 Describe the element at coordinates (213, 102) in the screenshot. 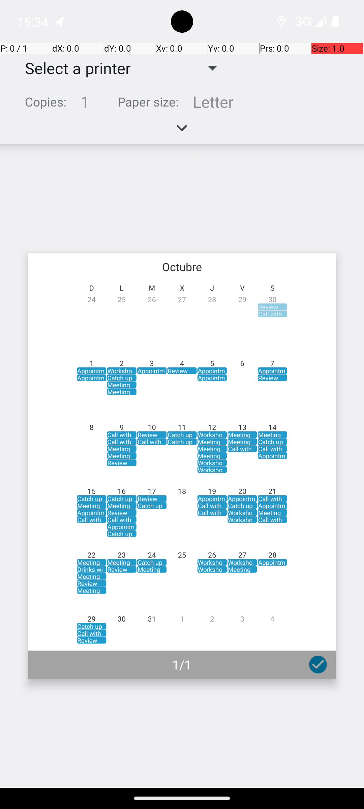

I see `Letter` at that location.